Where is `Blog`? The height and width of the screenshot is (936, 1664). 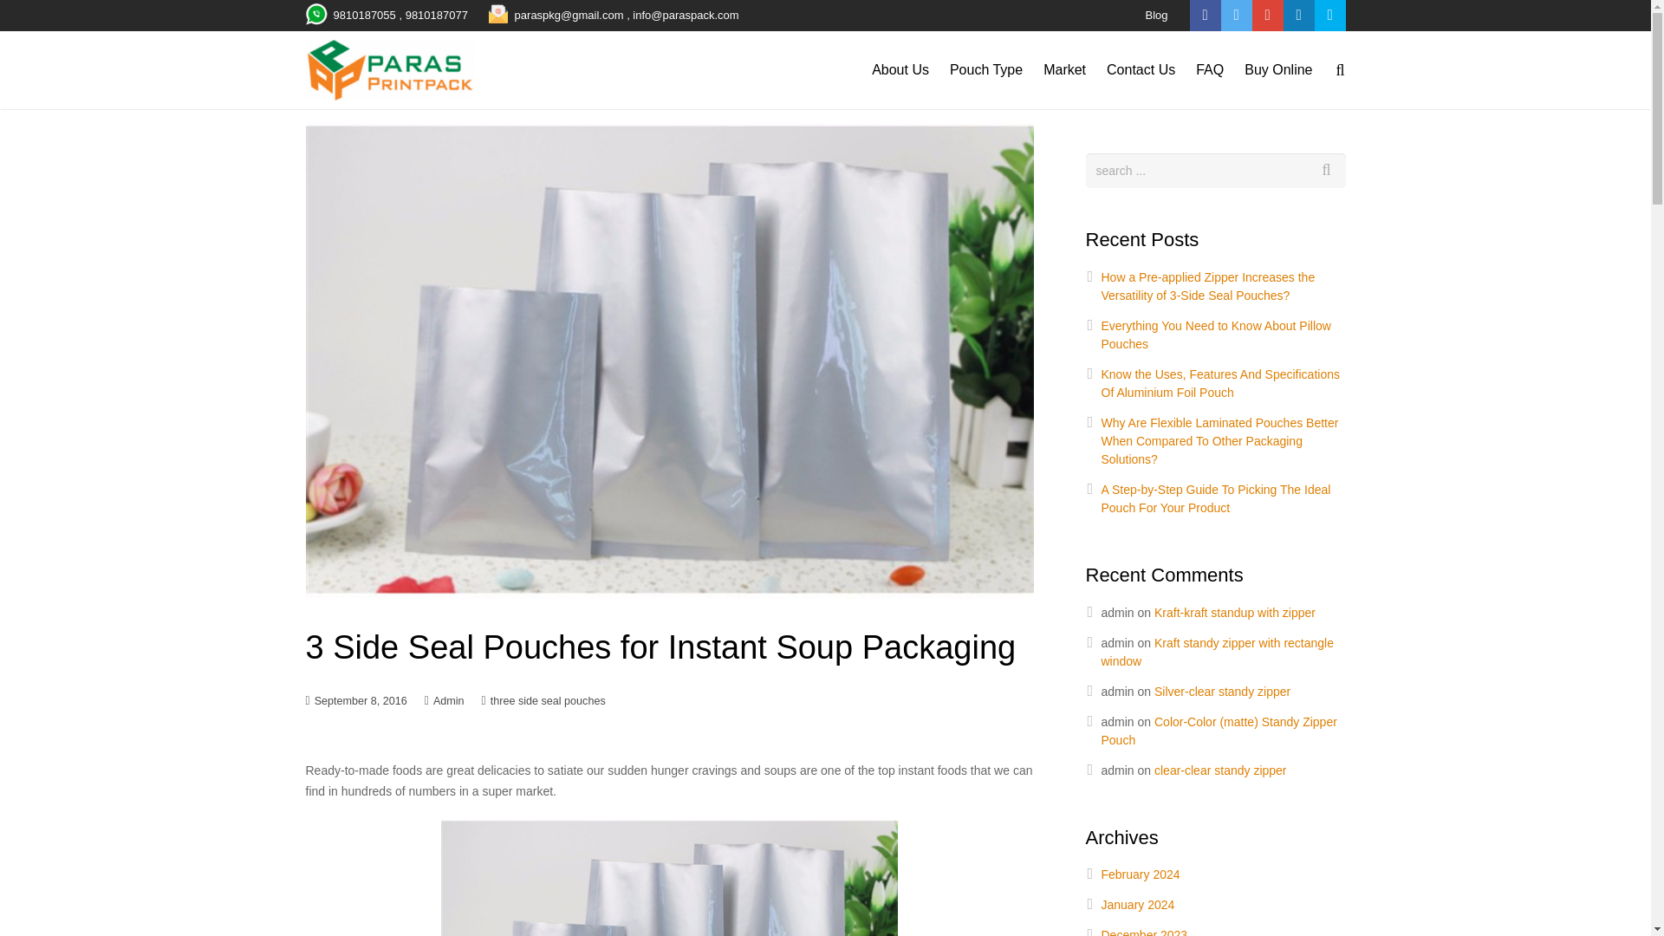 Blog is located at coordinates (1156, 14).